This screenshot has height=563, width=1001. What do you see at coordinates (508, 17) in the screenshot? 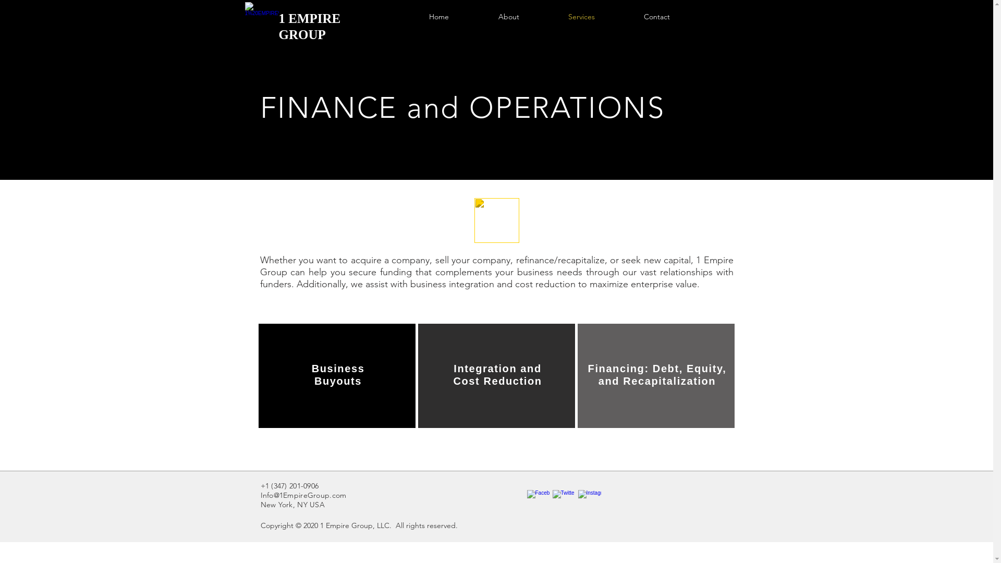
I see `About` at bounding box center [508, 17].